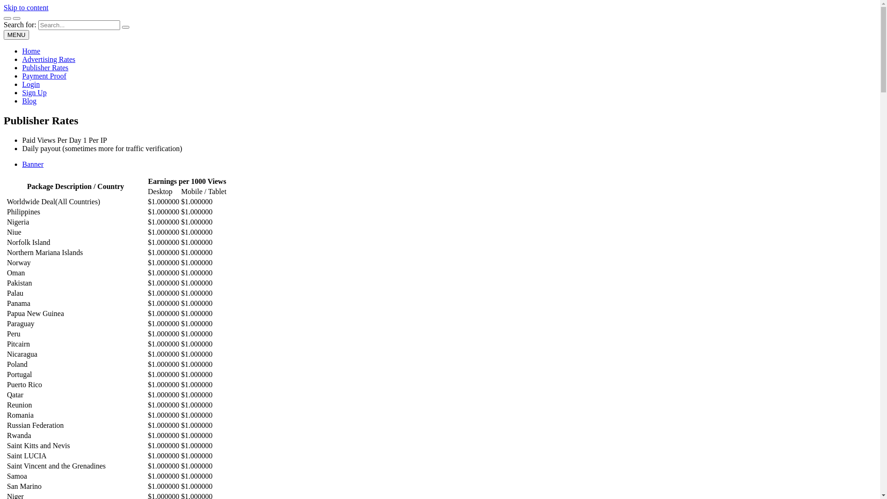  Describe the element at coordinates (45, 67) in the screenshot. I see `Publisher Rates` at that location.